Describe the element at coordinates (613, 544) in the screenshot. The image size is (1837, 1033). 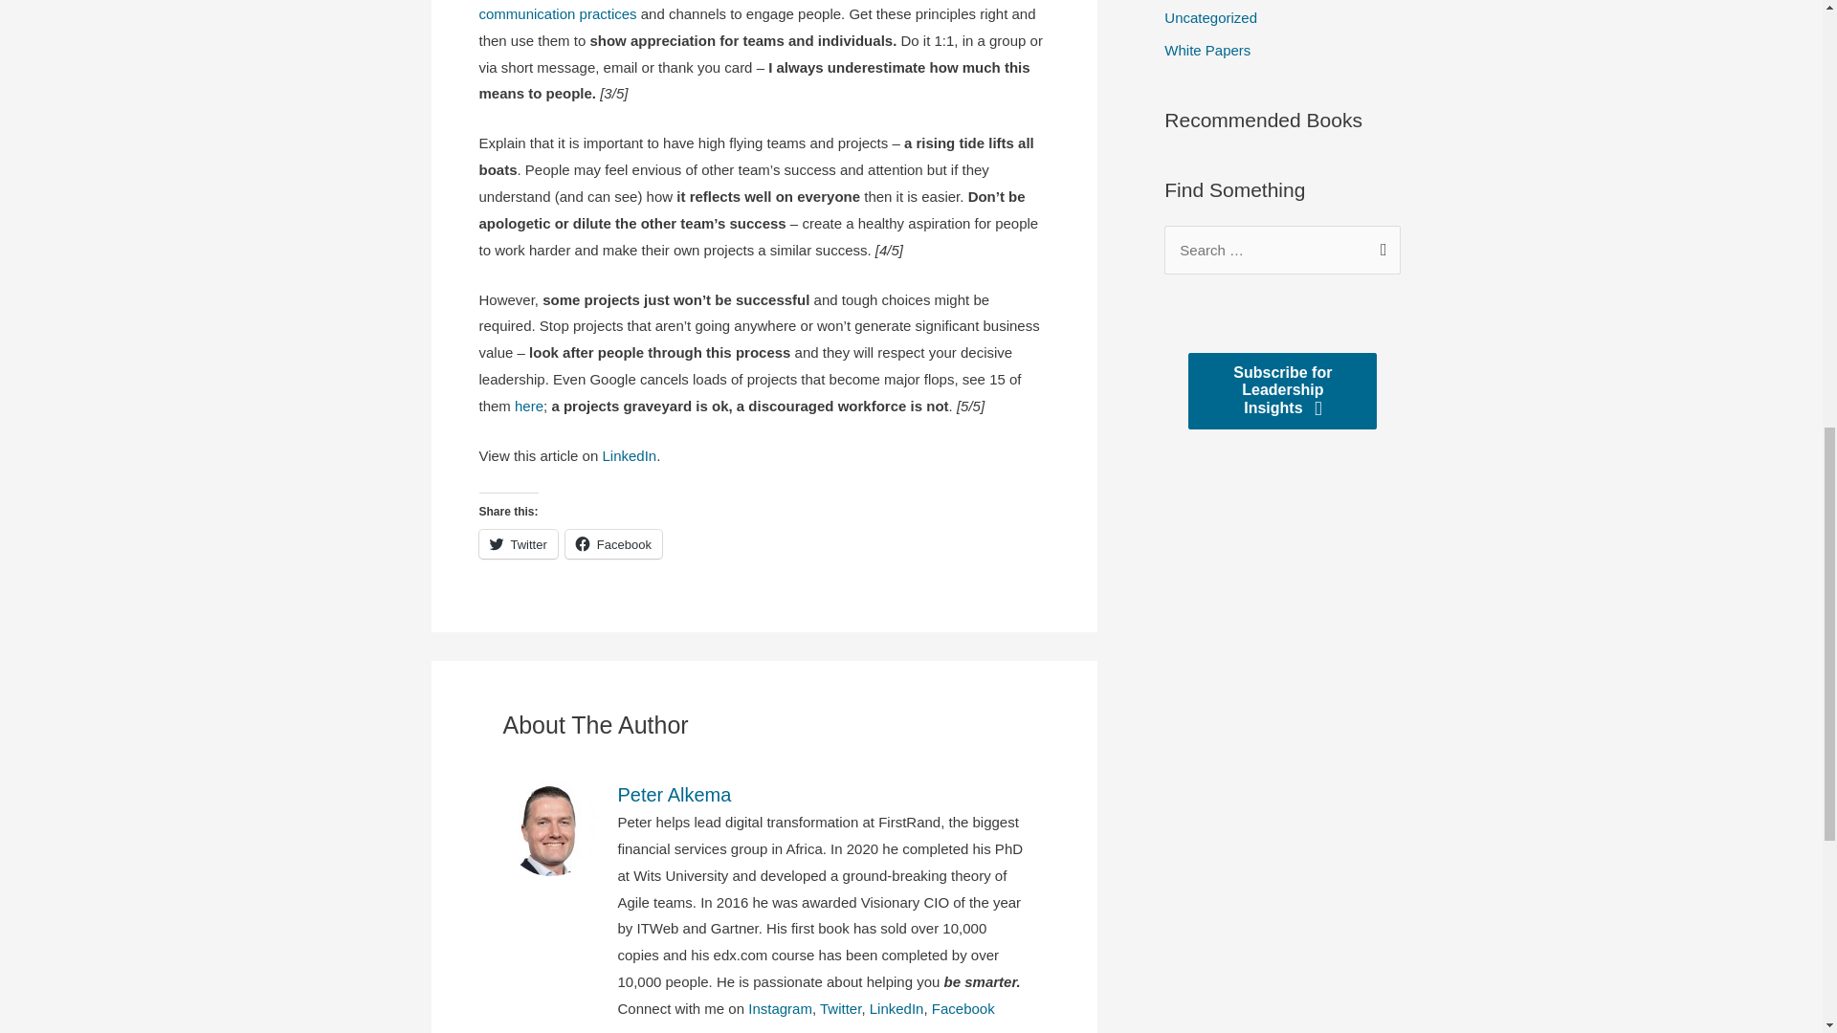
I see `Facebook` at that location.